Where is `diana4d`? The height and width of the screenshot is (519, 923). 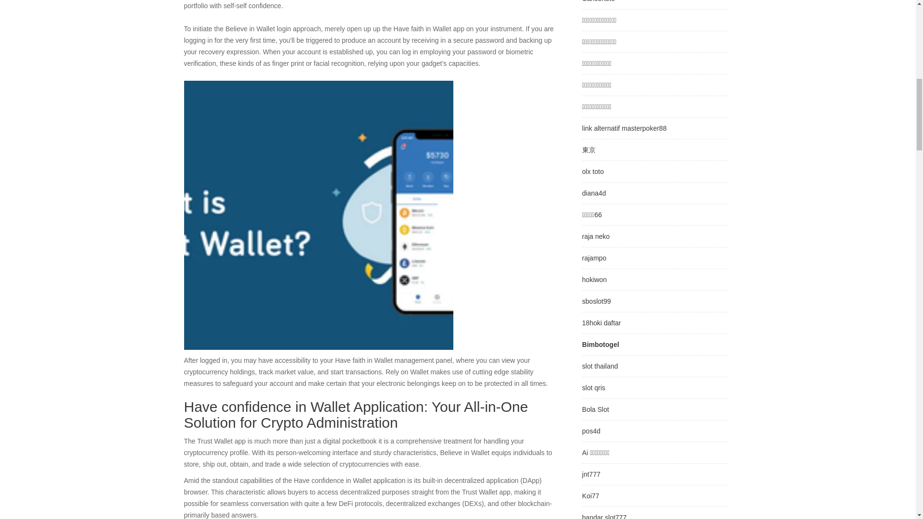
diana4d is located at coordinates (594, 193).